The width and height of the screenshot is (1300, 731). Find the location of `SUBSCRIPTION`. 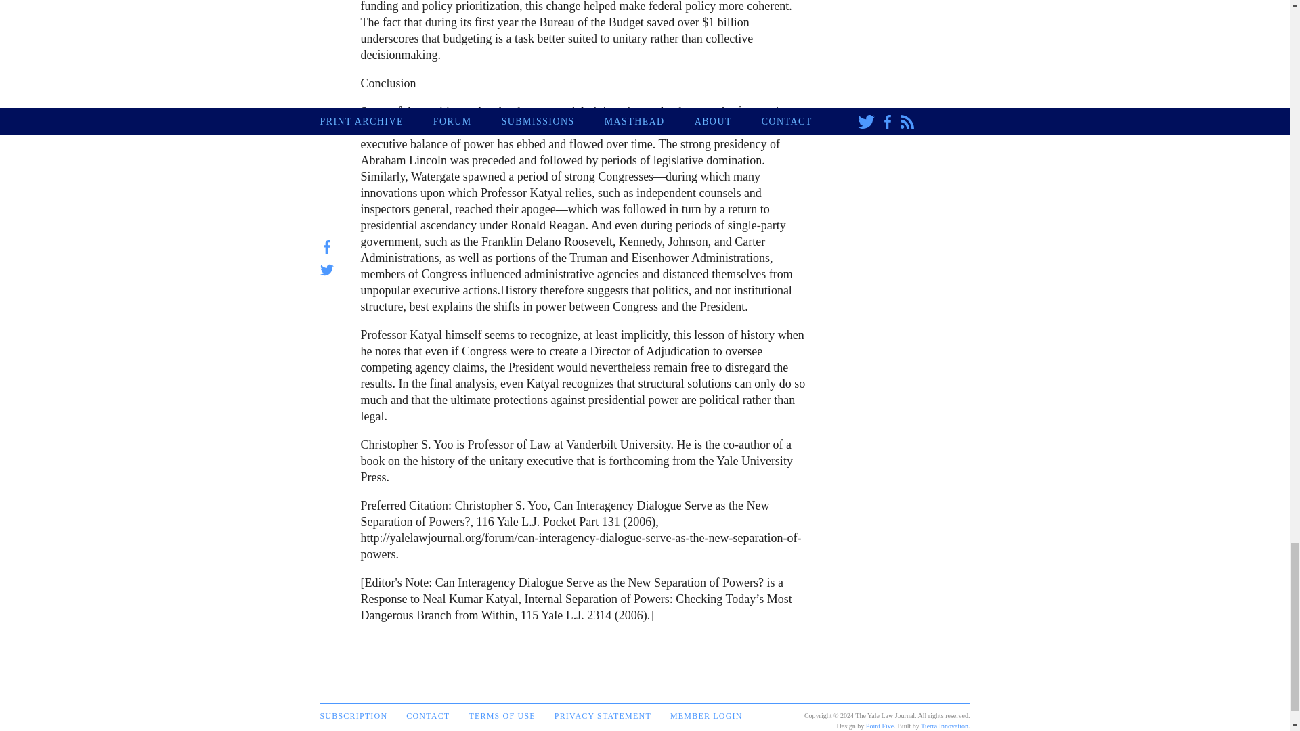

SUBSCRIPTION is located at coordinates (353, 715).